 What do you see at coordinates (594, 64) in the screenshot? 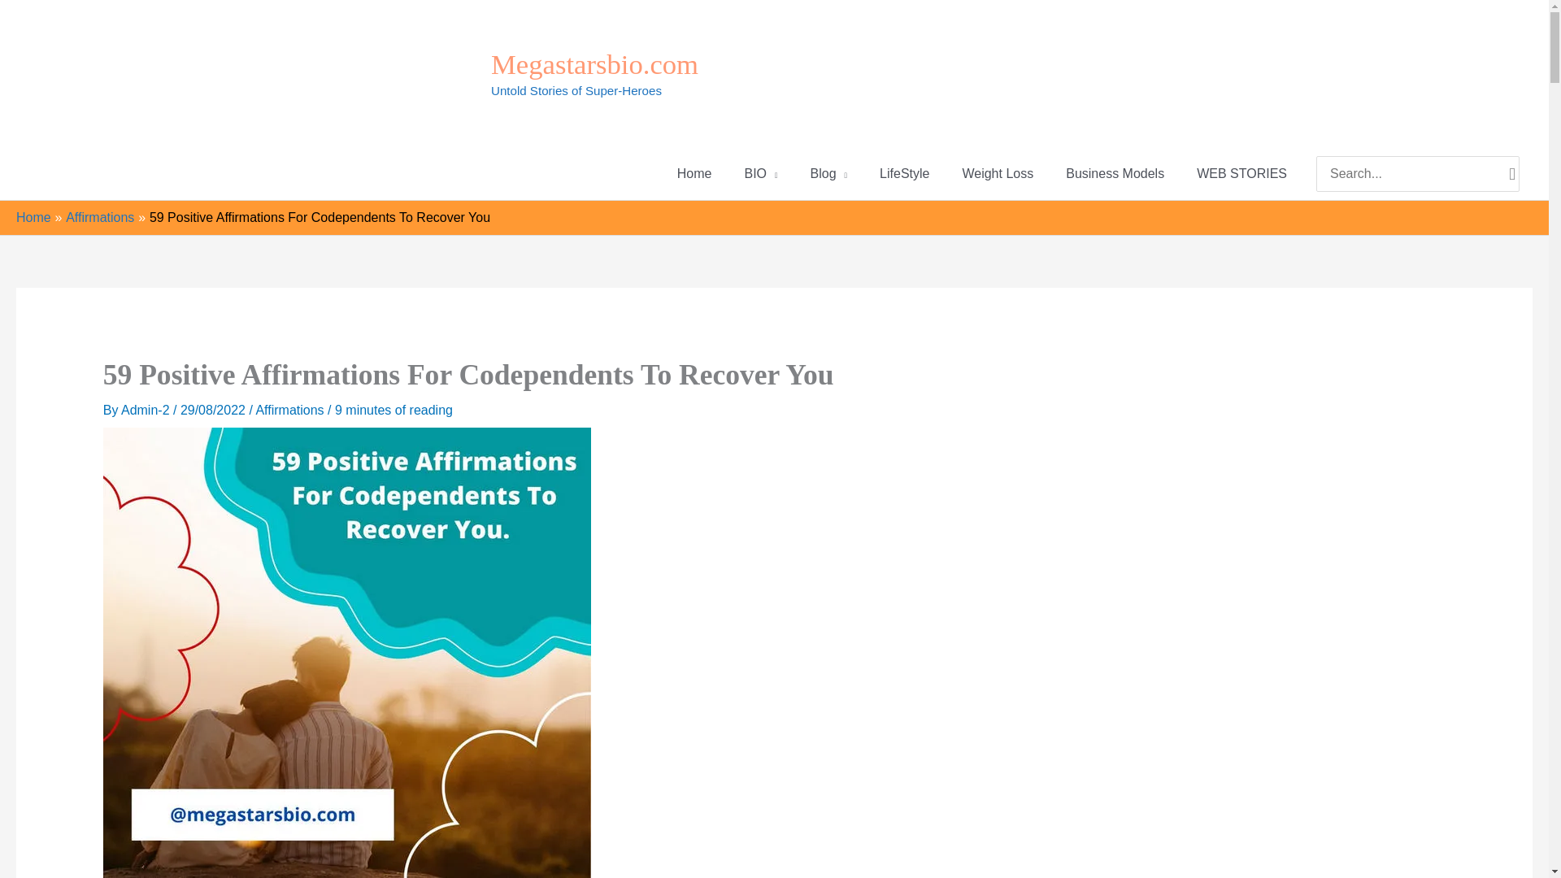
I see `Megastarsbio.com` at bounding box center [594, 64].